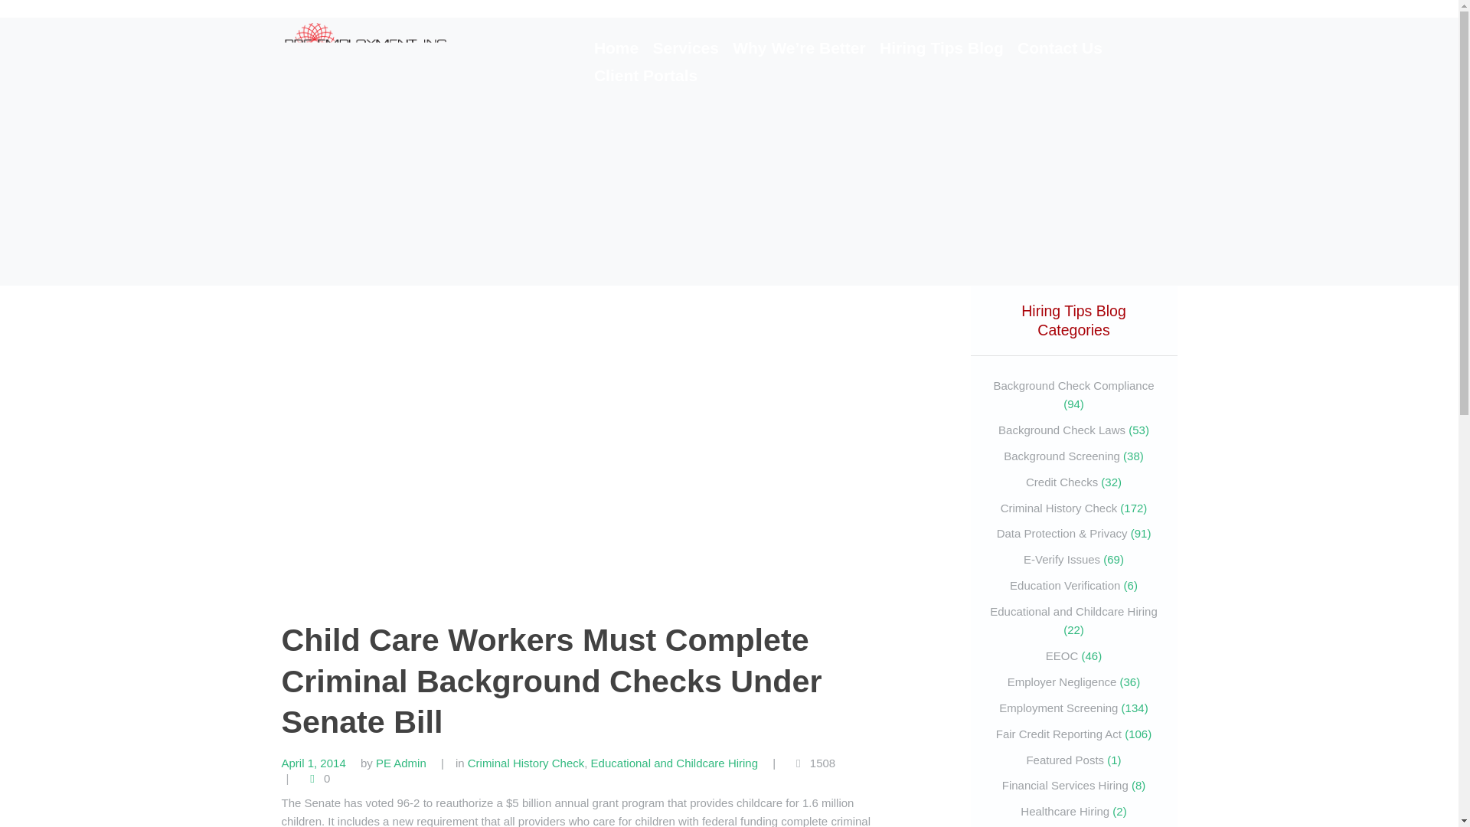  I want to click on Home, so click(616, 50).